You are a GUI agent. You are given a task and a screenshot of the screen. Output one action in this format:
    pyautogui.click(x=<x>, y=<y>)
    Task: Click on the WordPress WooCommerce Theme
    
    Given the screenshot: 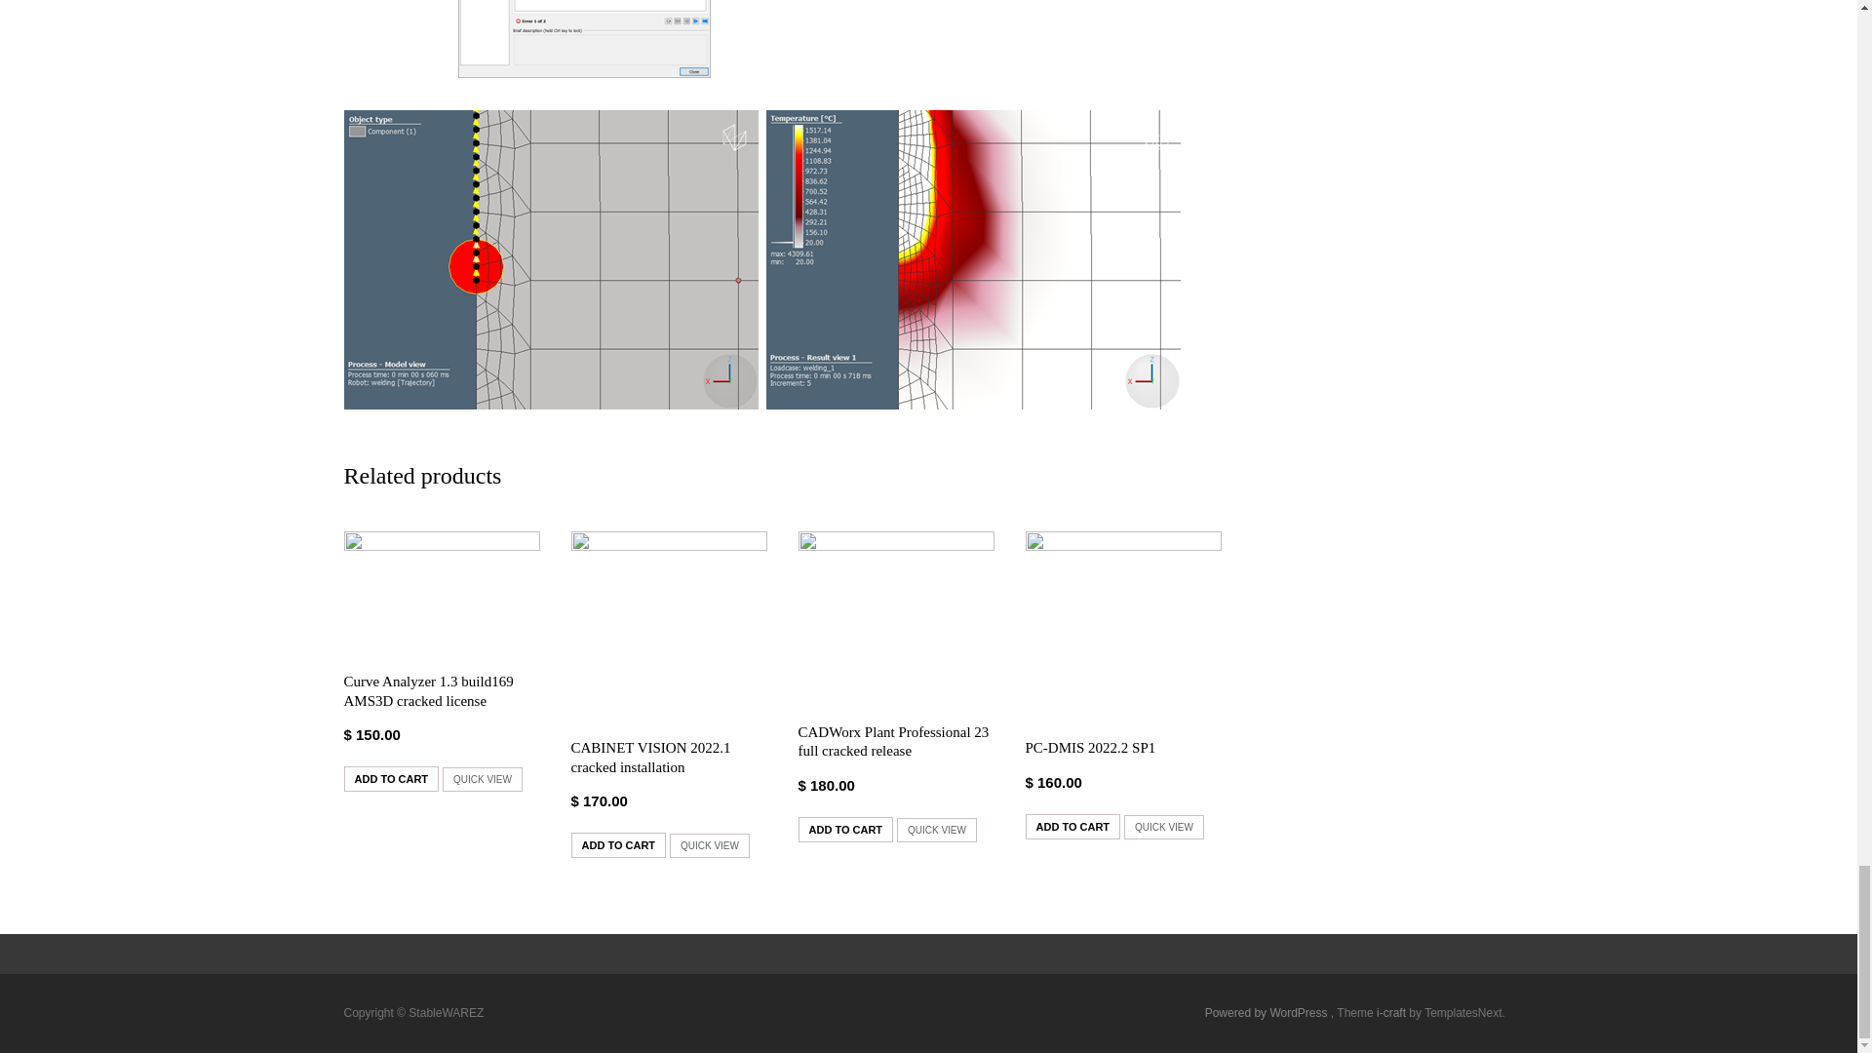 What is the action you would take?
    pyautogui.click(x=1392, y=1013)
    